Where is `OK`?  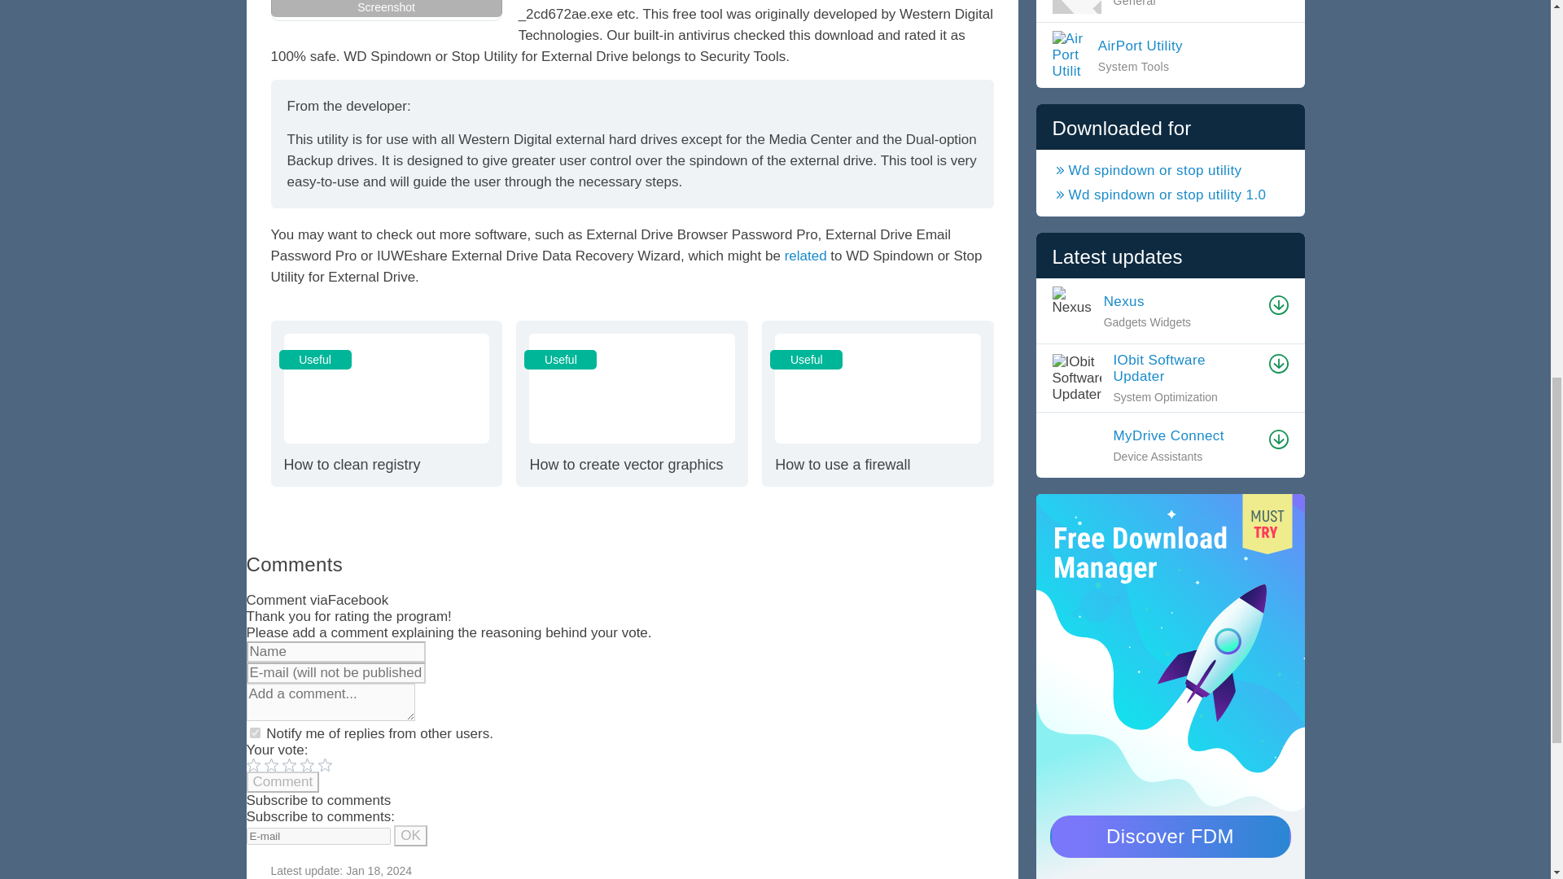 OK is located at coordinates (410, 836).